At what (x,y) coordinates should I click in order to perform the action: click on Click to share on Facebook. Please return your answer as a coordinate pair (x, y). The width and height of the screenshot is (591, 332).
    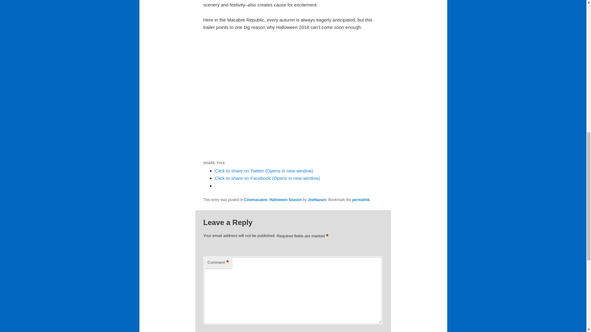
    Looking at the image, I should click on (267, 178).